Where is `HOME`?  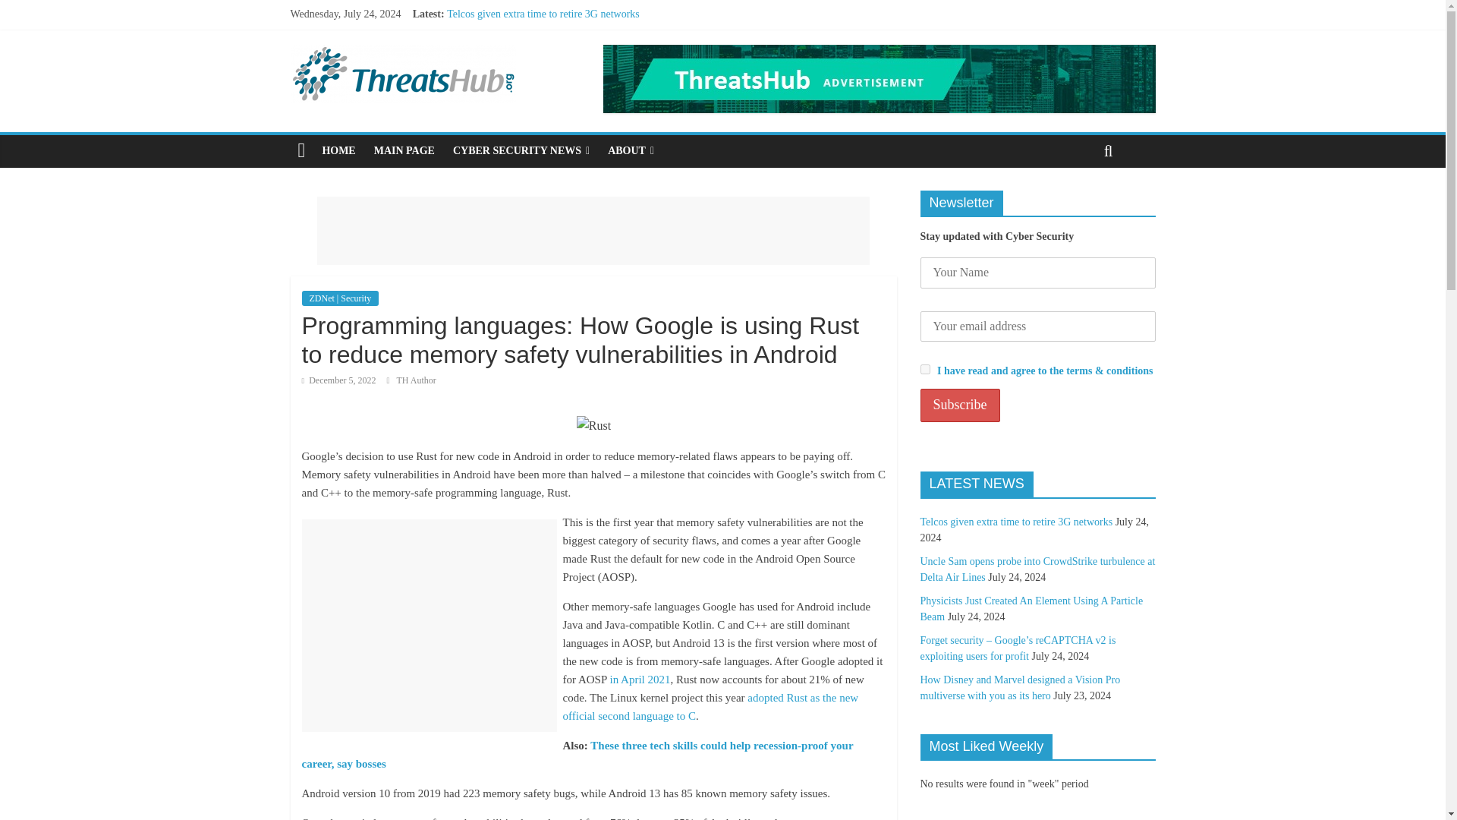 HOME is located at coordinates (338, 151).